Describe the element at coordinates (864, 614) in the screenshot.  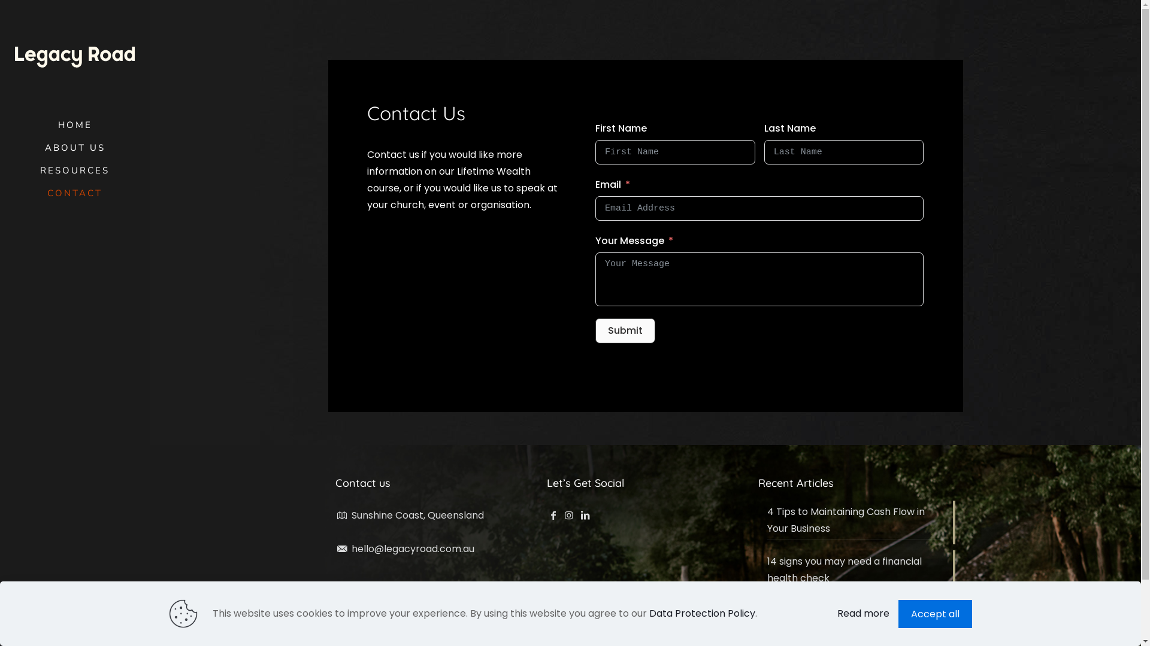
I see `Read more` at that location.